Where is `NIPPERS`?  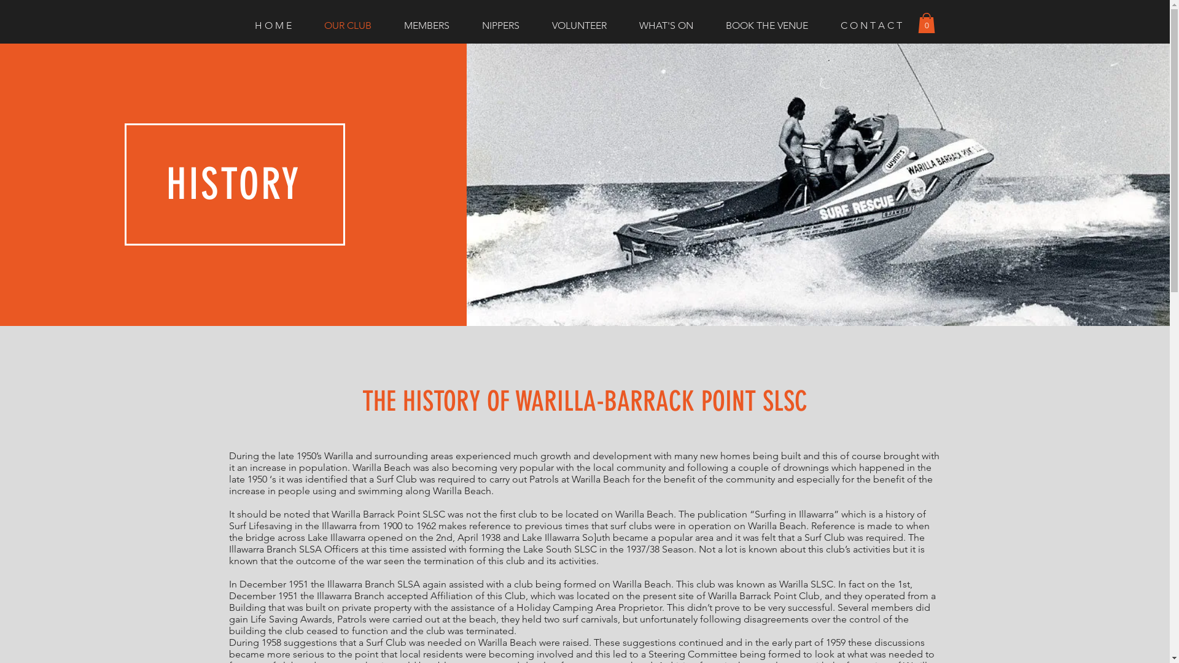
NIPPERS is located at coordinates (508, 26).